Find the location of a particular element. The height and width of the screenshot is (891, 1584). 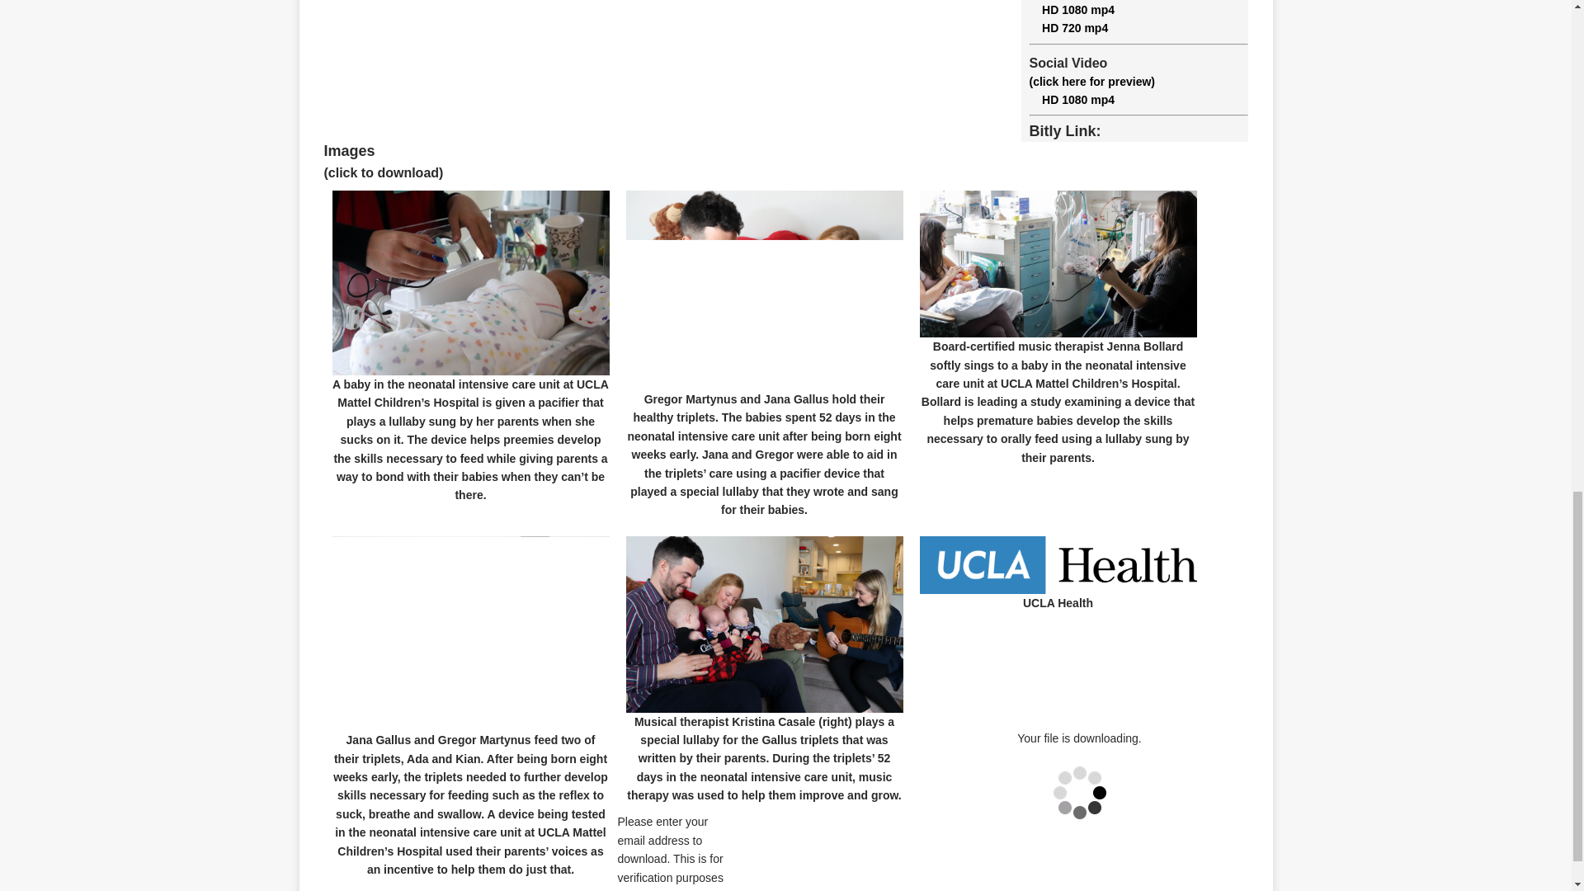

    HD 1080 mp4 is located at coordinates (1072, 10).